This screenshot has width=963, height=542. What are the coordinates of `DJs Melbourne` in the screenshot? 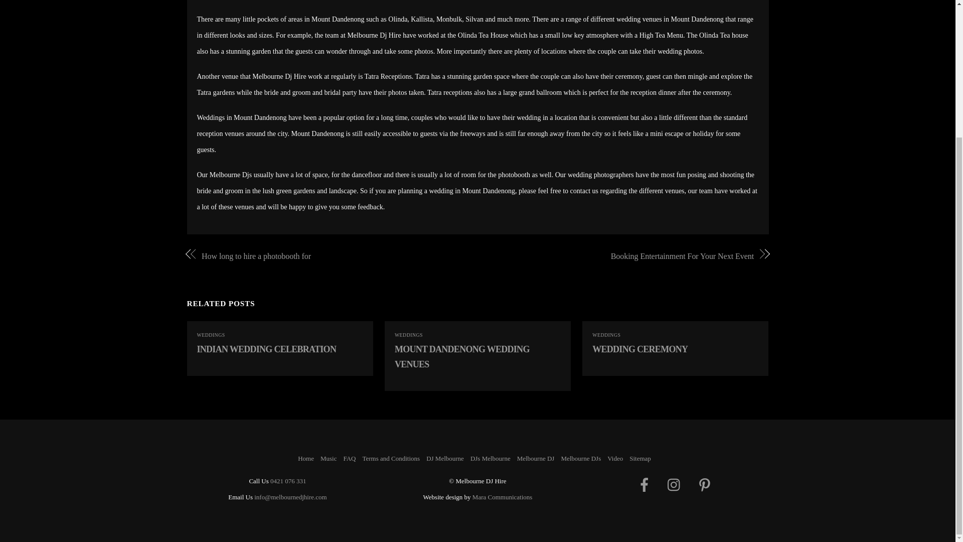 It's located at (491, 459).